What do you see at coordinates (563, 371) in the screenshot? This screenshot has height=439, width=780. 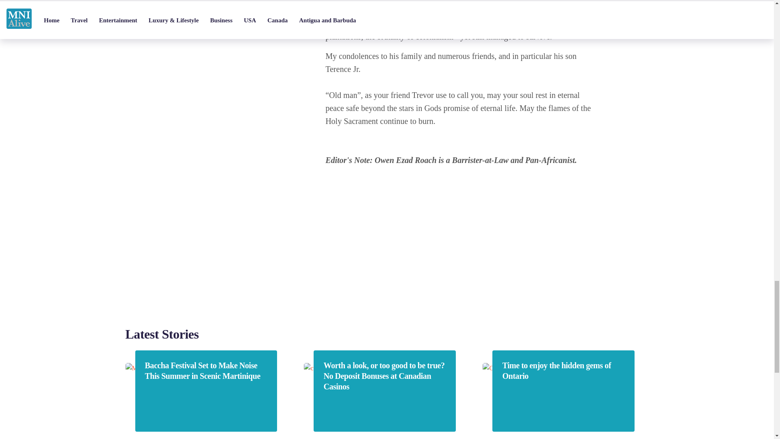 I see `Time to enjoy the hidden gems of Ontario` at bounding box center [563, 371].